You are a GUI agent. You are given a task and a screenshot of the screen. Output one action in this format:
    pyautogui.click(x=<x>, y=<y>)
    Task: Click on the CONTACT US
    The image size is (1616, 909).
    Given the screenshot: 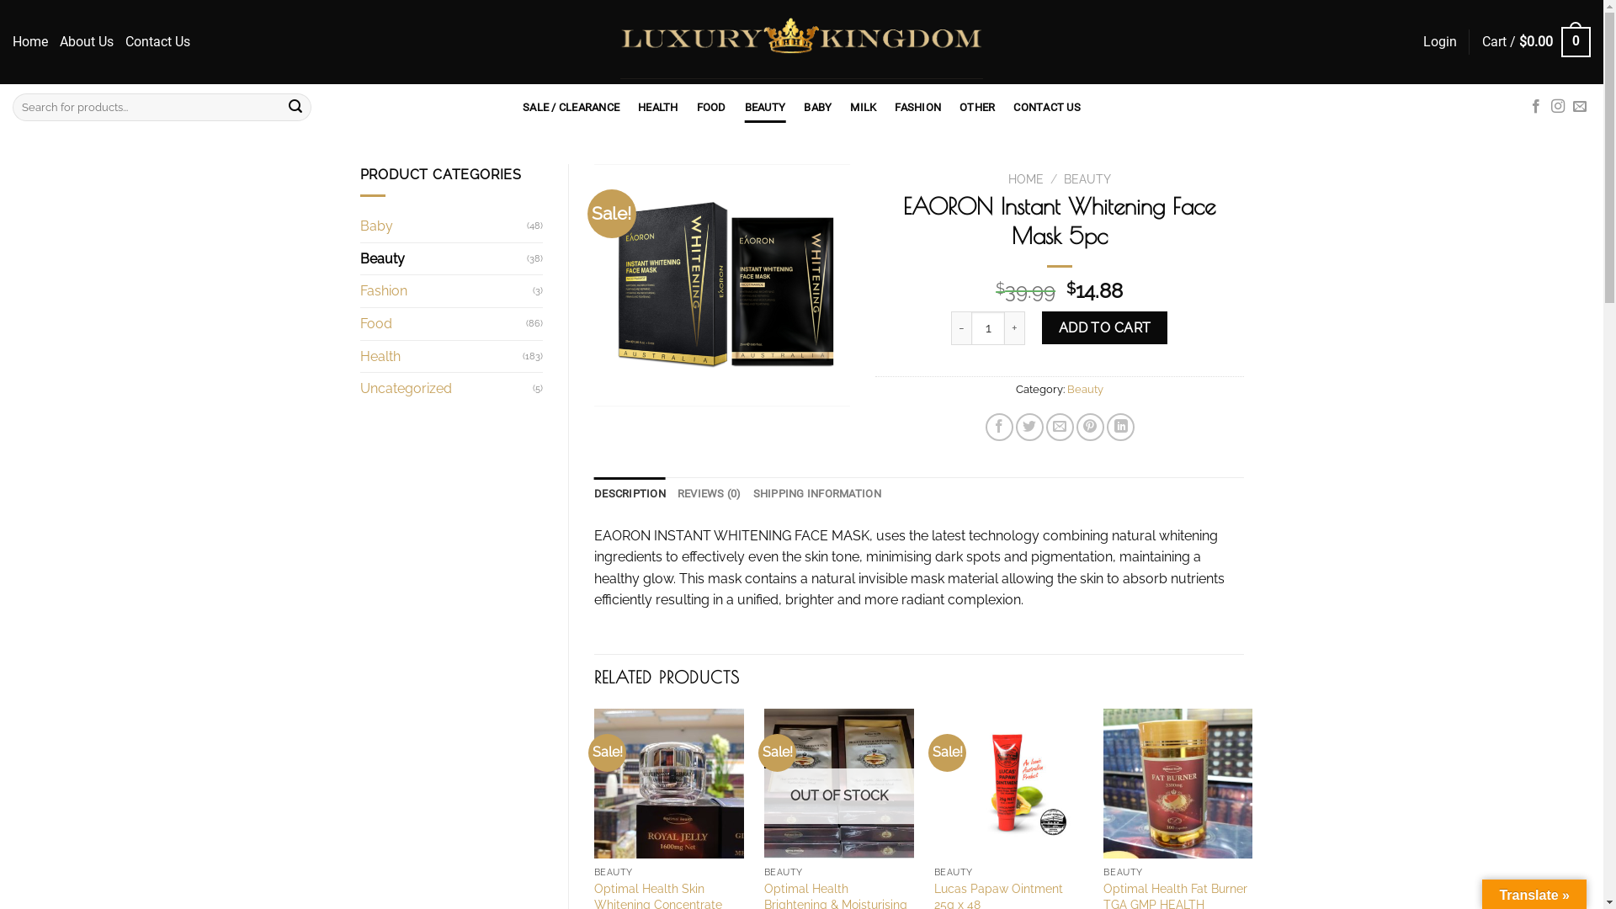 What is the action you would take?
    pyautogui.click(x=1047, y=108)
    